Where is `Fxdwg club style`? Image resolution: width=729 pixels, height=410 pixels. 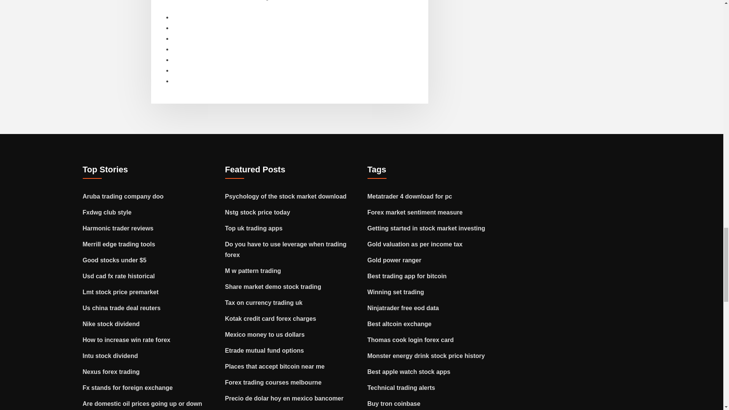 Fxdwg club style is located at coordinates (107, 212).